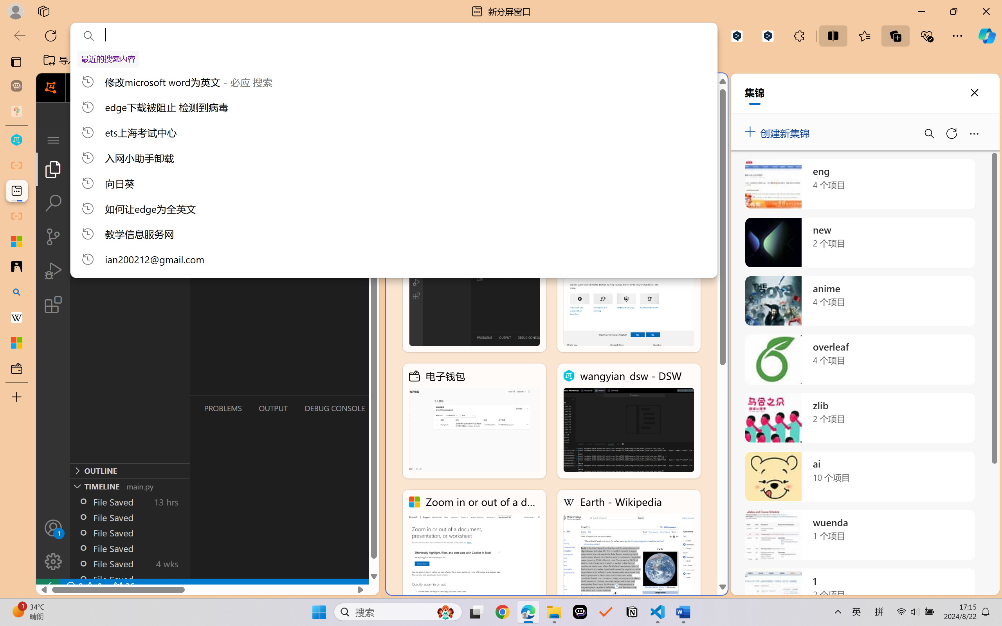 This screenshot has width=1002, height=626. What do you see at coordinates (53, 140) in the screenshot?
I see `Application Menu` at bounding box center [53, 140].